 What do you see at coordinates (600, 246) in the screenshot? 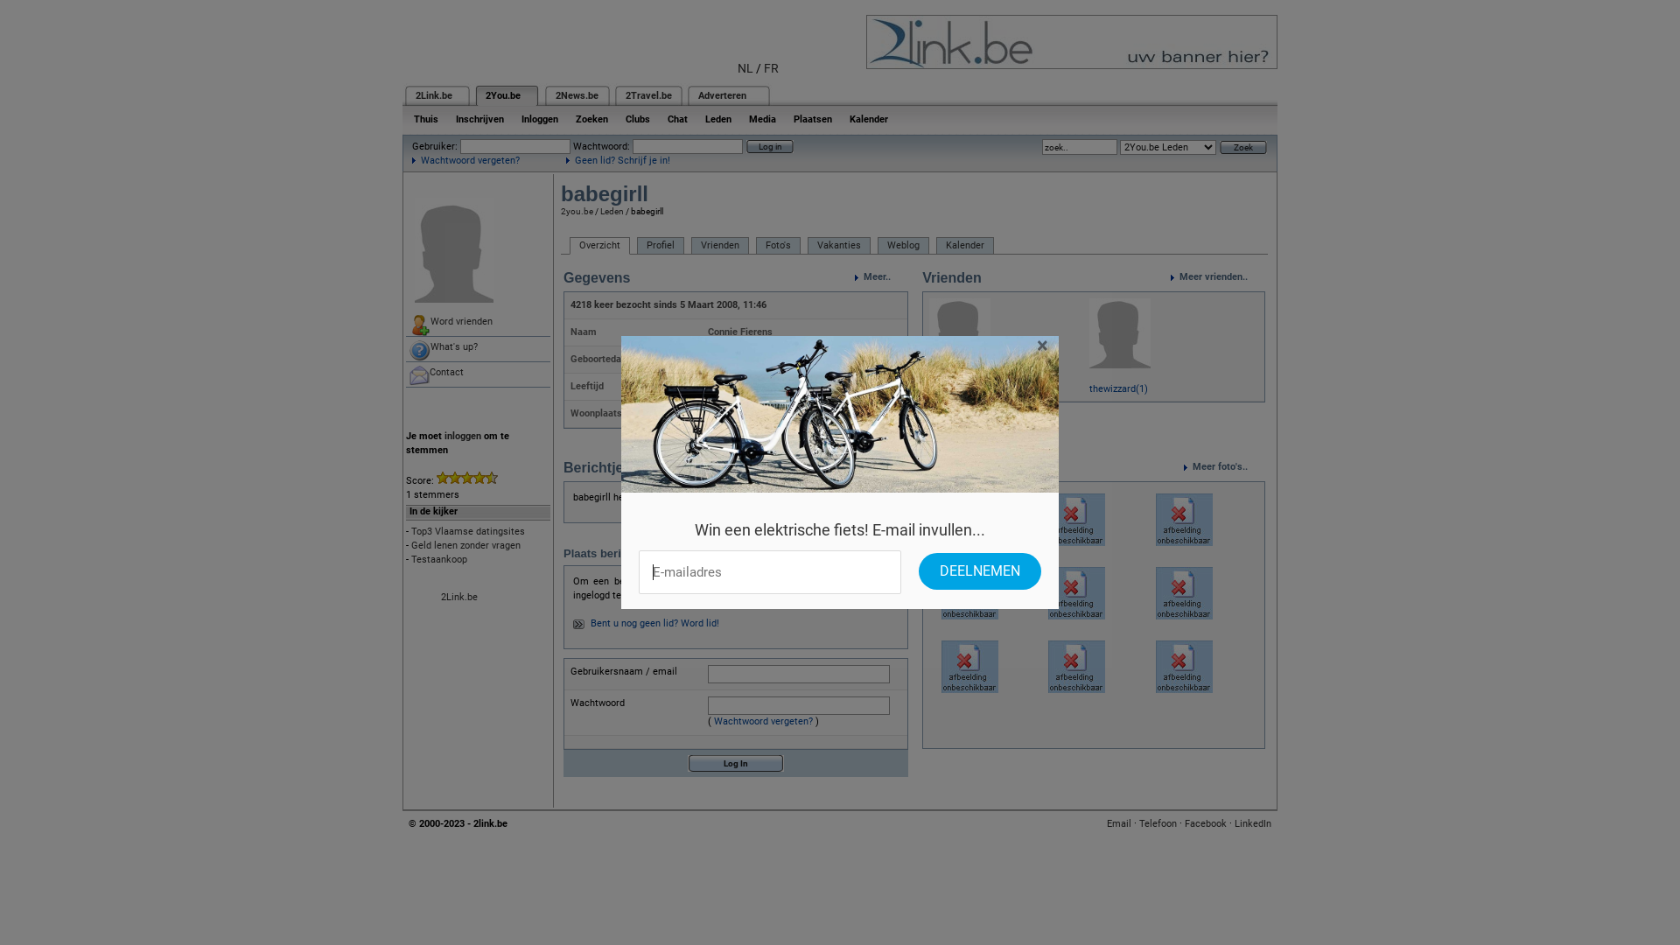
I see `Overzicht` at bounding box center [600, 246].